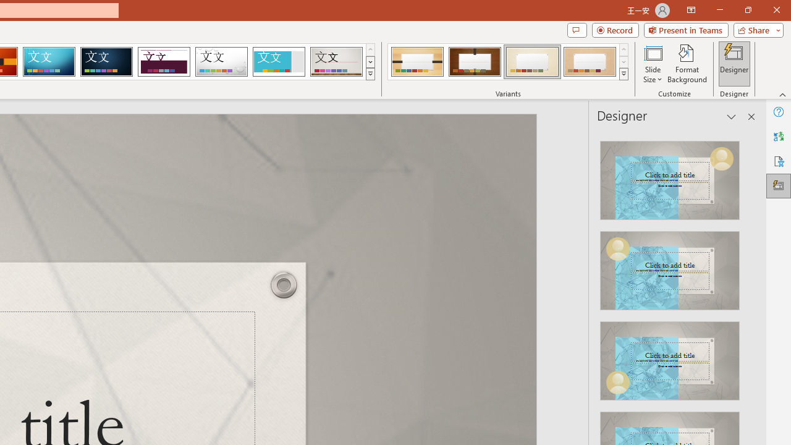  Describe the element at coordinates (779, 161) in the screenshot. I see `Accessibility` at that location.